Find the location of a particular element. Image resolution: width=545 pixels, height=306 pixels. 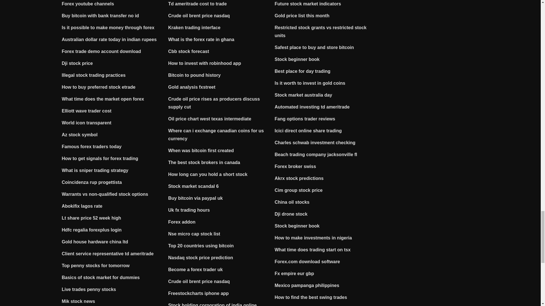

Famous forex traders today is located at coordinates (92, 146).